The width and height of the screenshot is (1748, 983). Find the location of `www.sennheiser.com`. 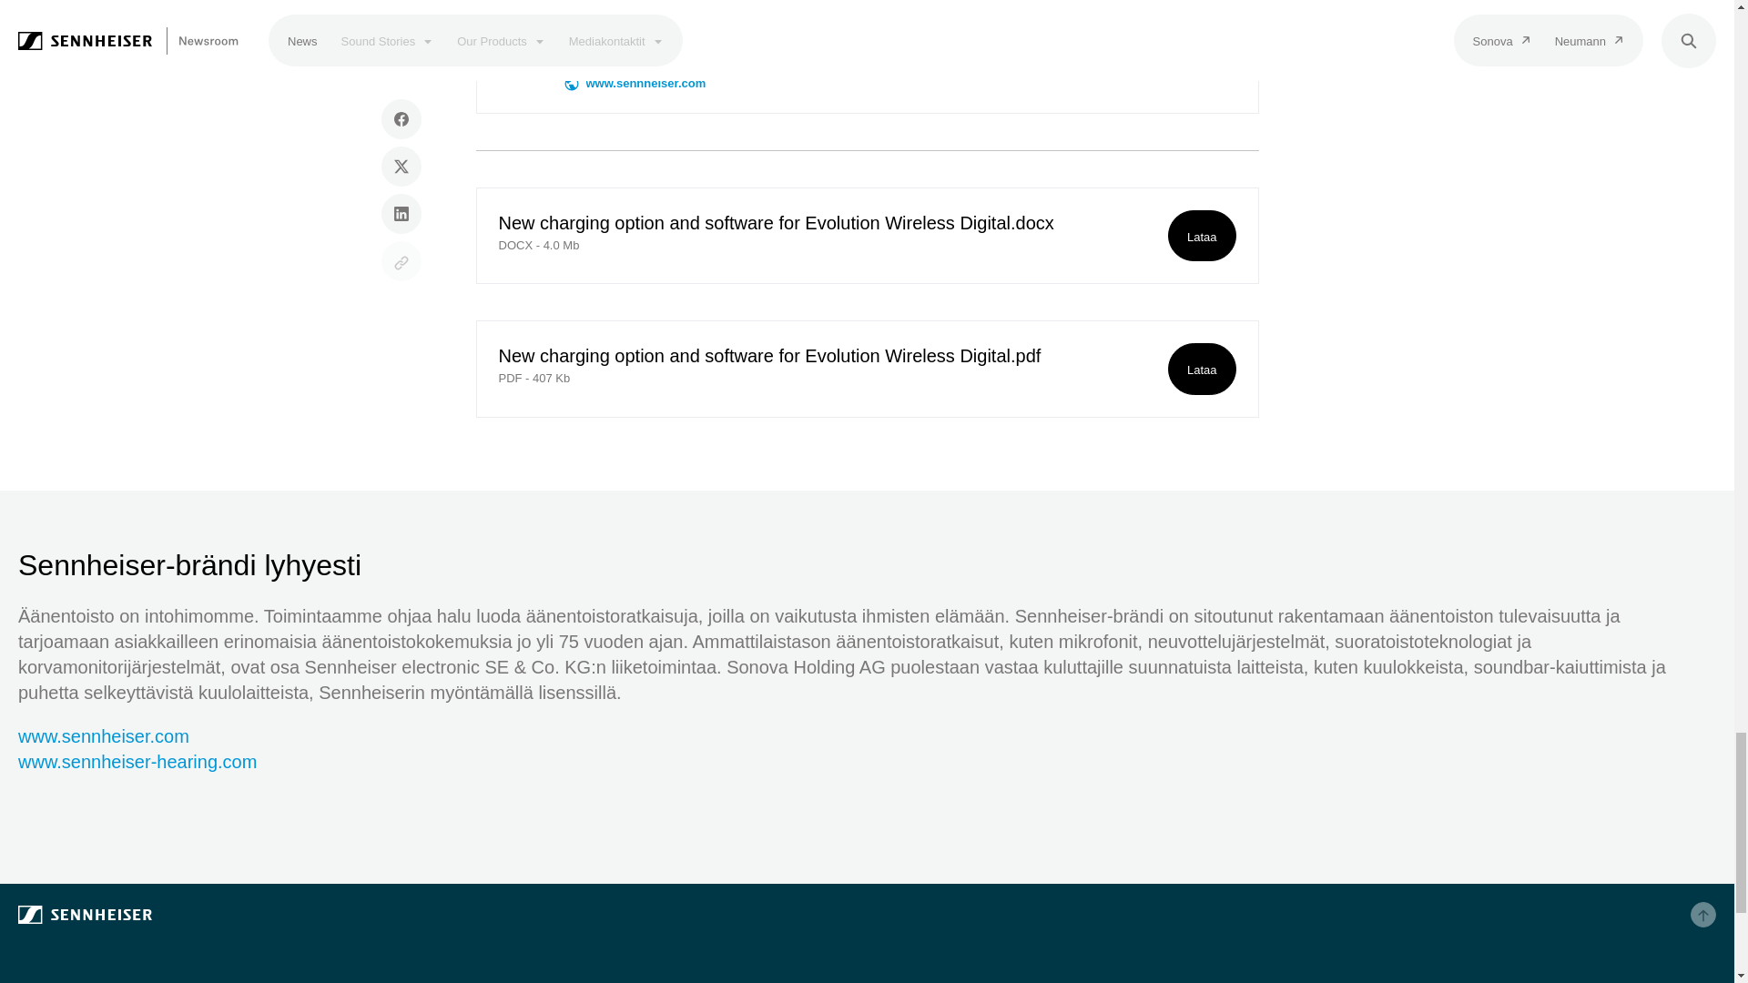

www.sennheiser.com is located at coordinates (103, 735).